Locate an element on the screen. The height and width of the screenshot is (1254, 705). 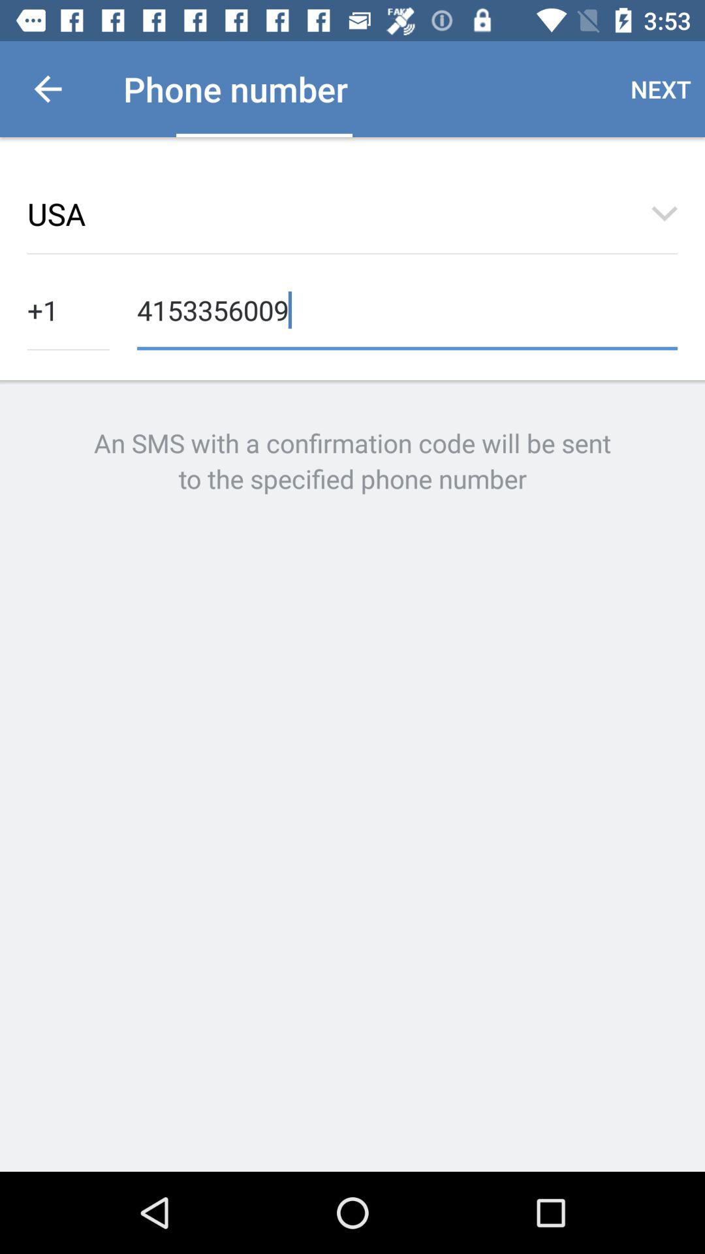
press the icon above an sms with is located at coordinates (407, 308).